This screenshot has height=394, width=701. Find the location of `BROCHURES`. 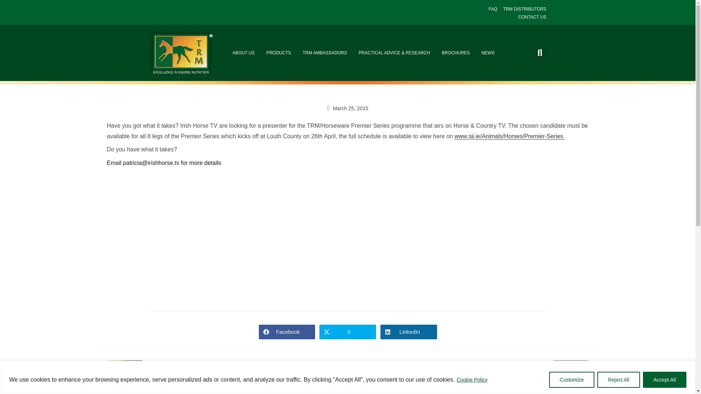

BROCHURES is located at coordinates (456, 53).